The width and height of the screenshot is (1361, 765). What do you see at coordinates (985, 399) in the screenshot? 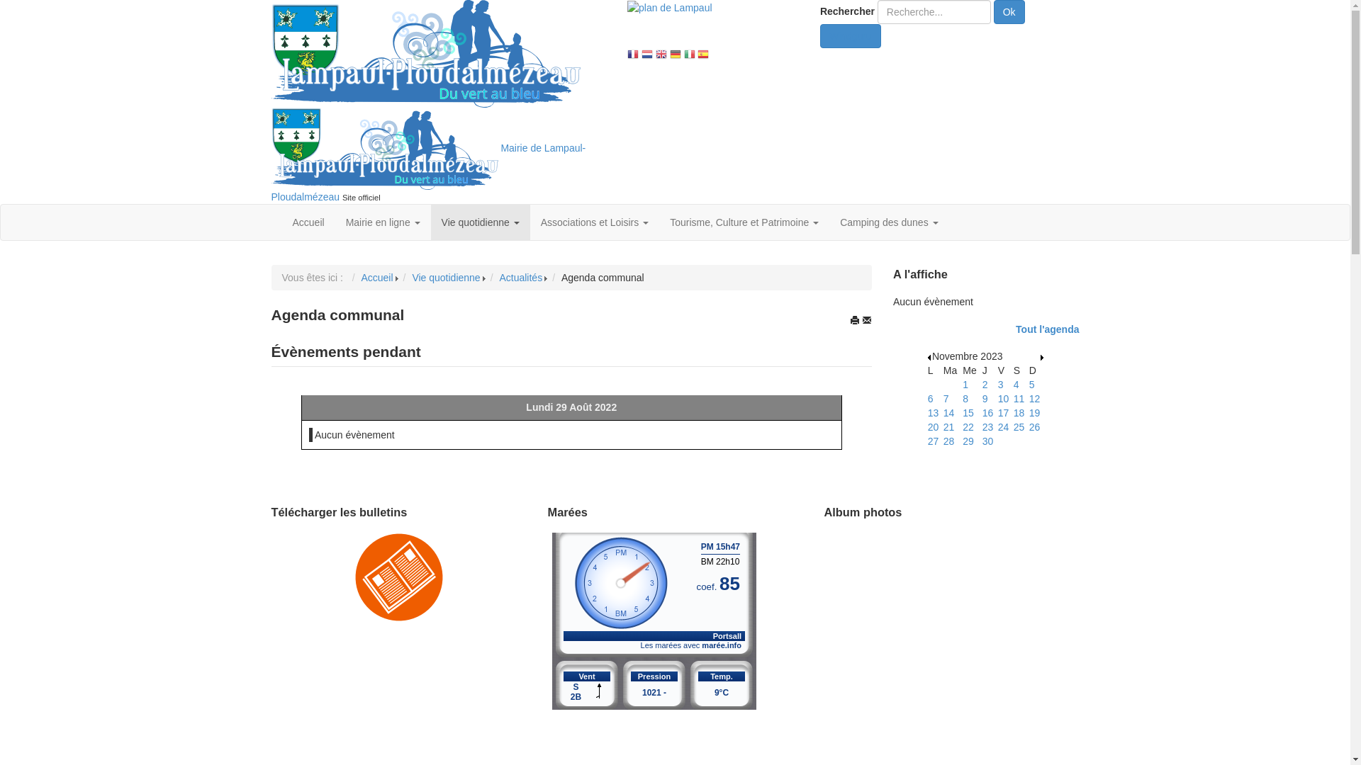
I see `9` at bounding box center [985, 399].